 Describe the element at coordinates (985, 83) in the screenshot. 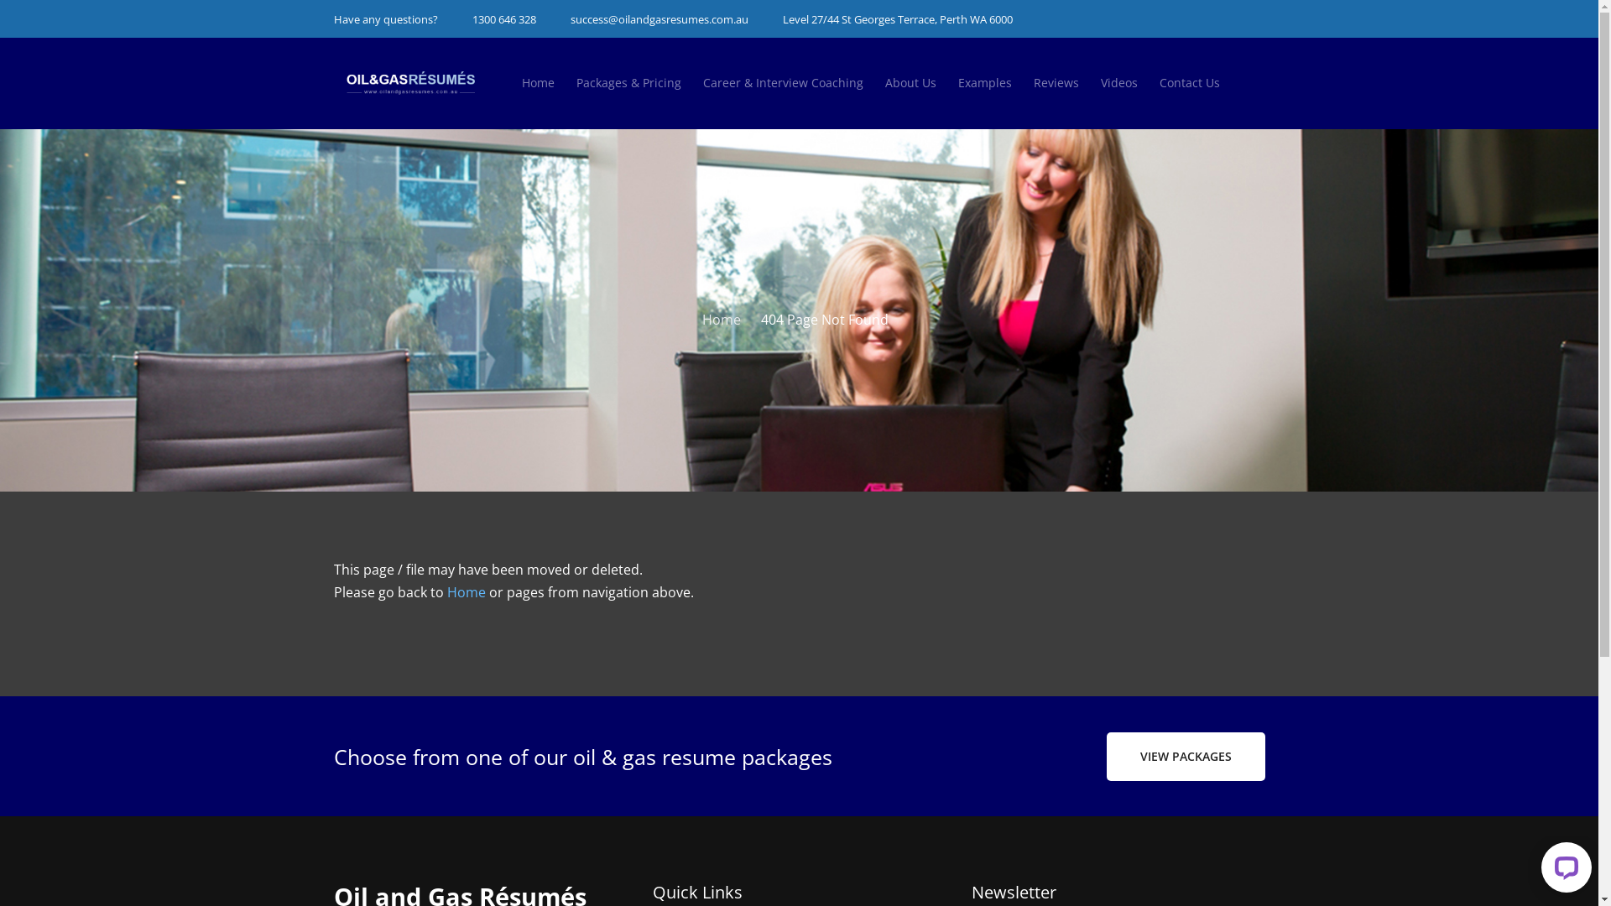

I see `Examples` at that location.